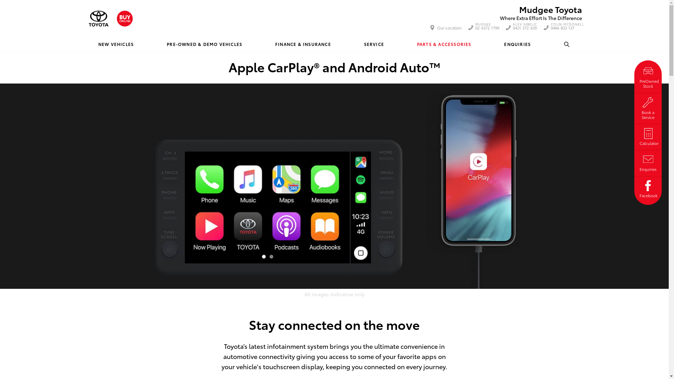 The image size is (674, 379). I want to click on Book a Service, so click(648, 107).